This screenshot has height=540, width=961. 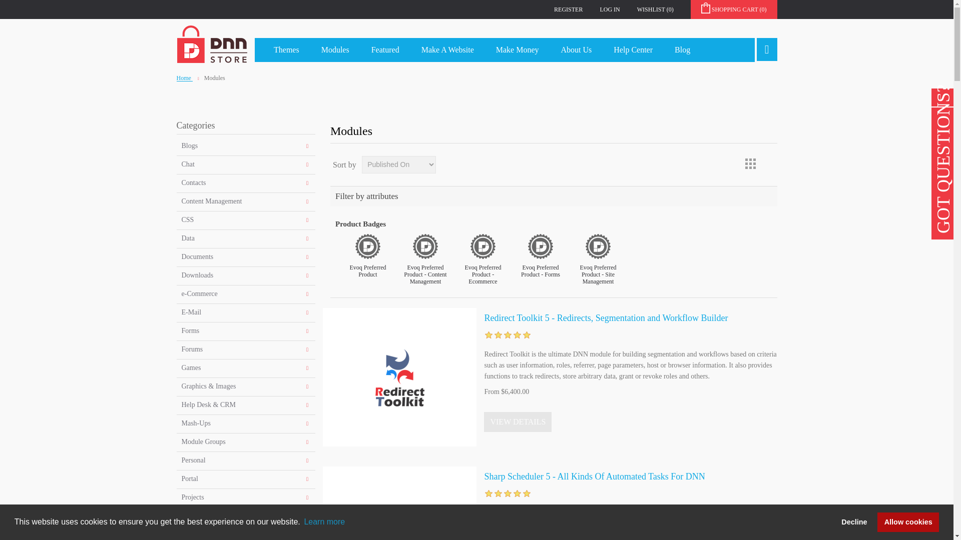 What do you see at coordinates (854, 521) in the screenshot?
I see `Decline` at bounding box center [854, 521].